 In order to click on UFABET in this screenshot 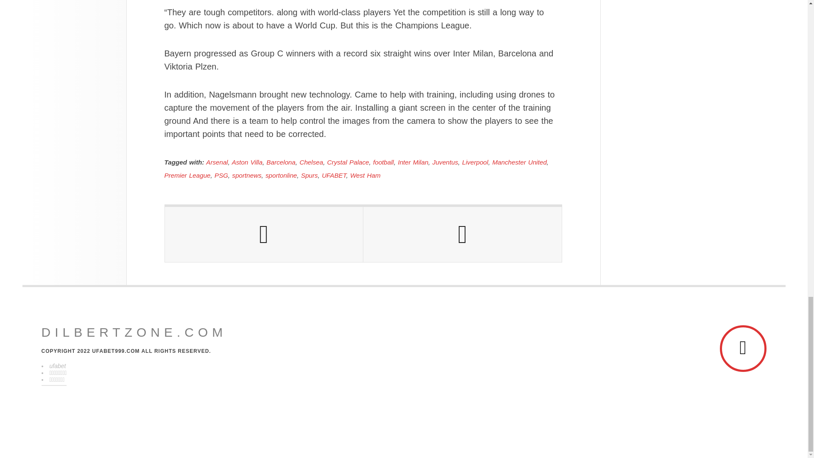, I will do `click(334, 176)`.